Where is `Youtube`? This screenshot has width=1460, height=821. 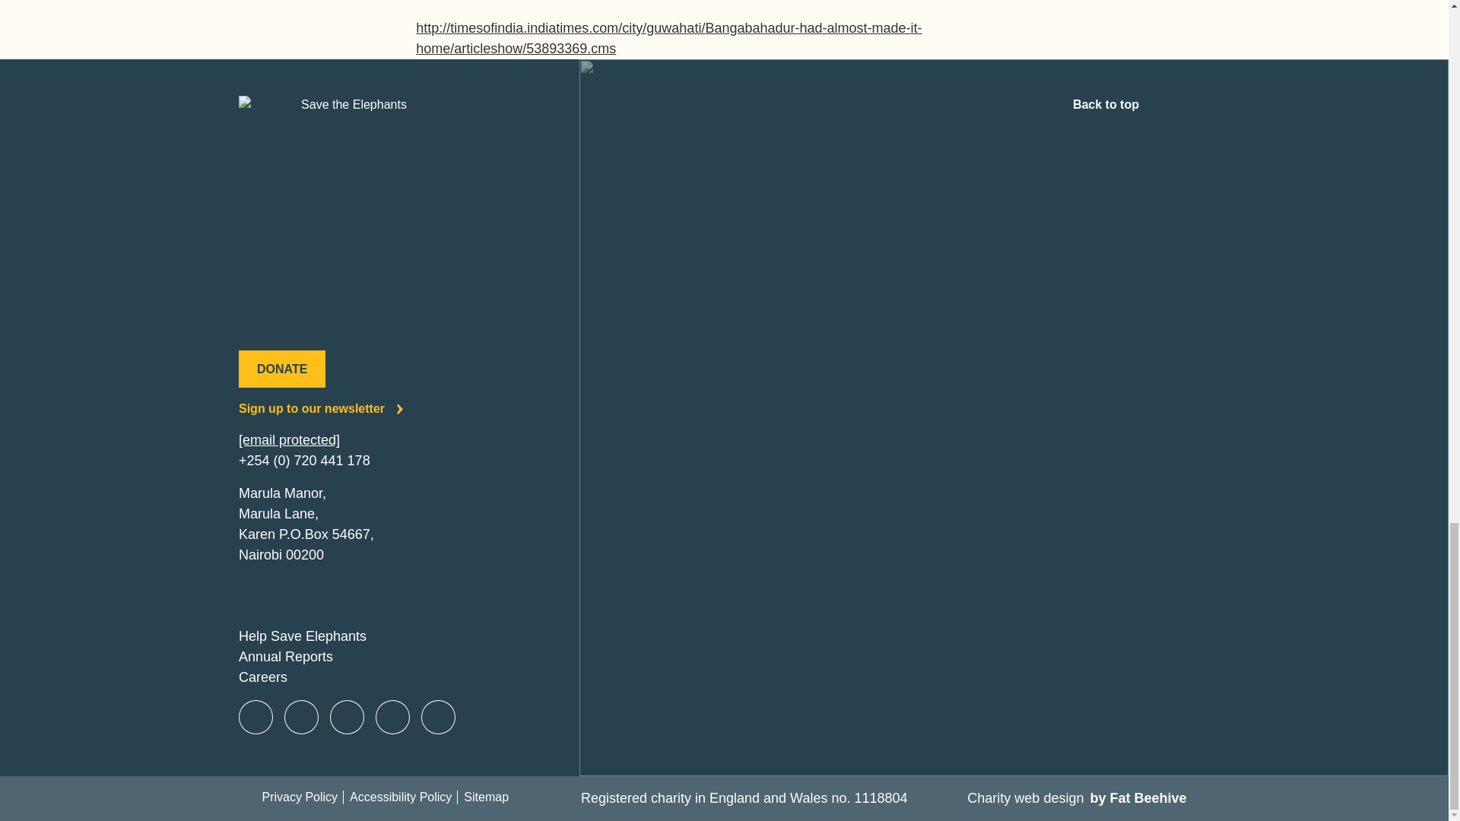 Youtube is located at coordinates (392, 718).